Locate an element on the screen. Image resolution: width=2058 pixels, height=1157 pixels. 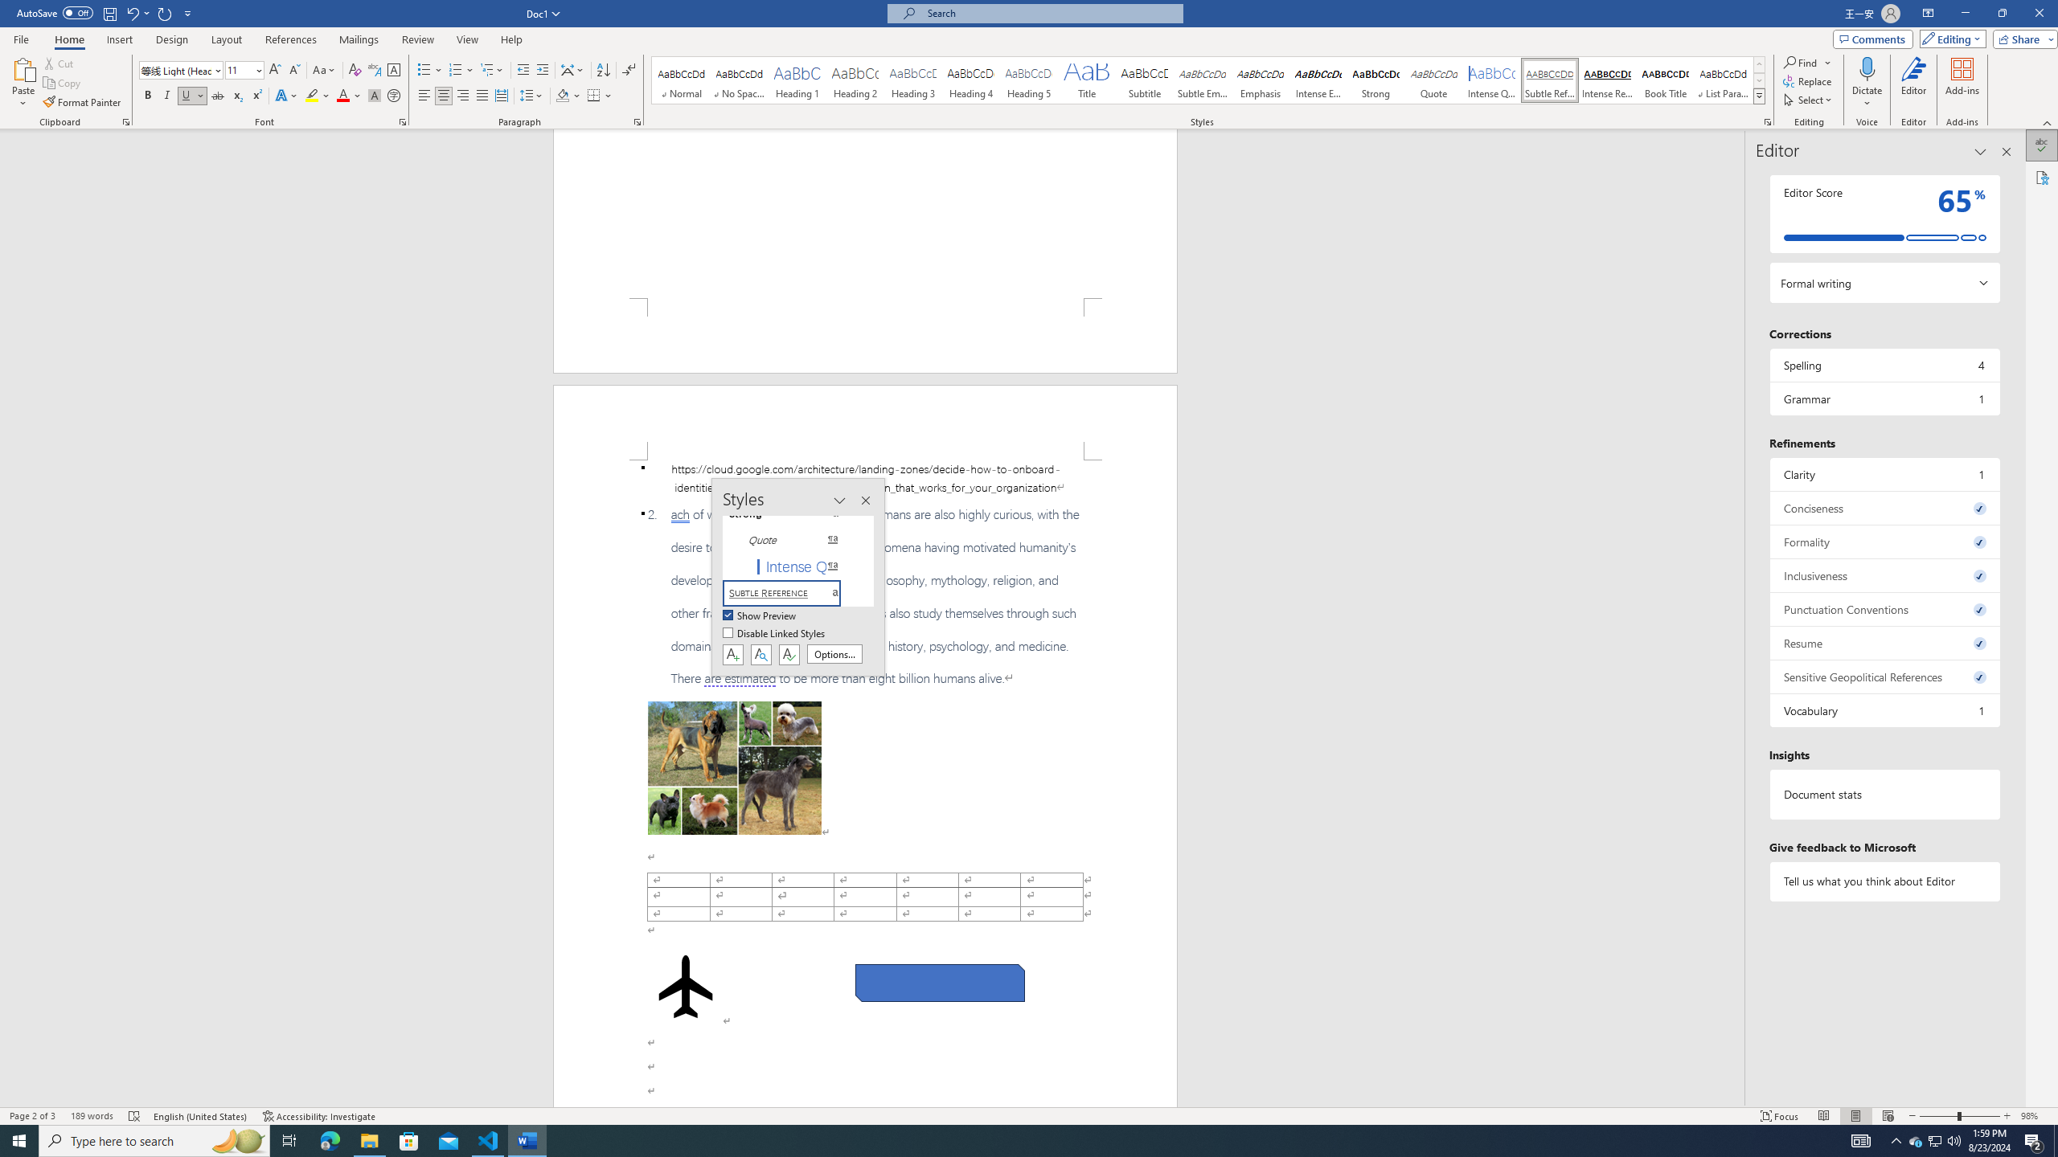
Heading 2 is located at coordinates (855, 80).